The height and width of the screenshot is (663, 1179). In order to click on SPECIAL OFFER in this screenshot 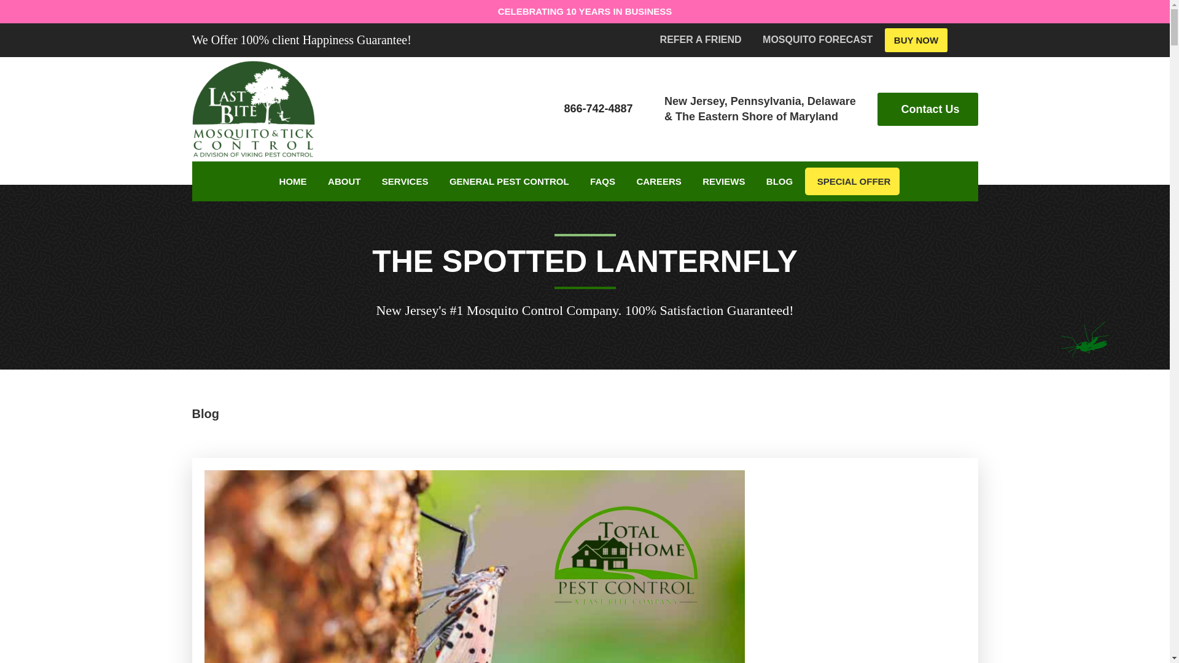, I will do `click(852, 181)`.